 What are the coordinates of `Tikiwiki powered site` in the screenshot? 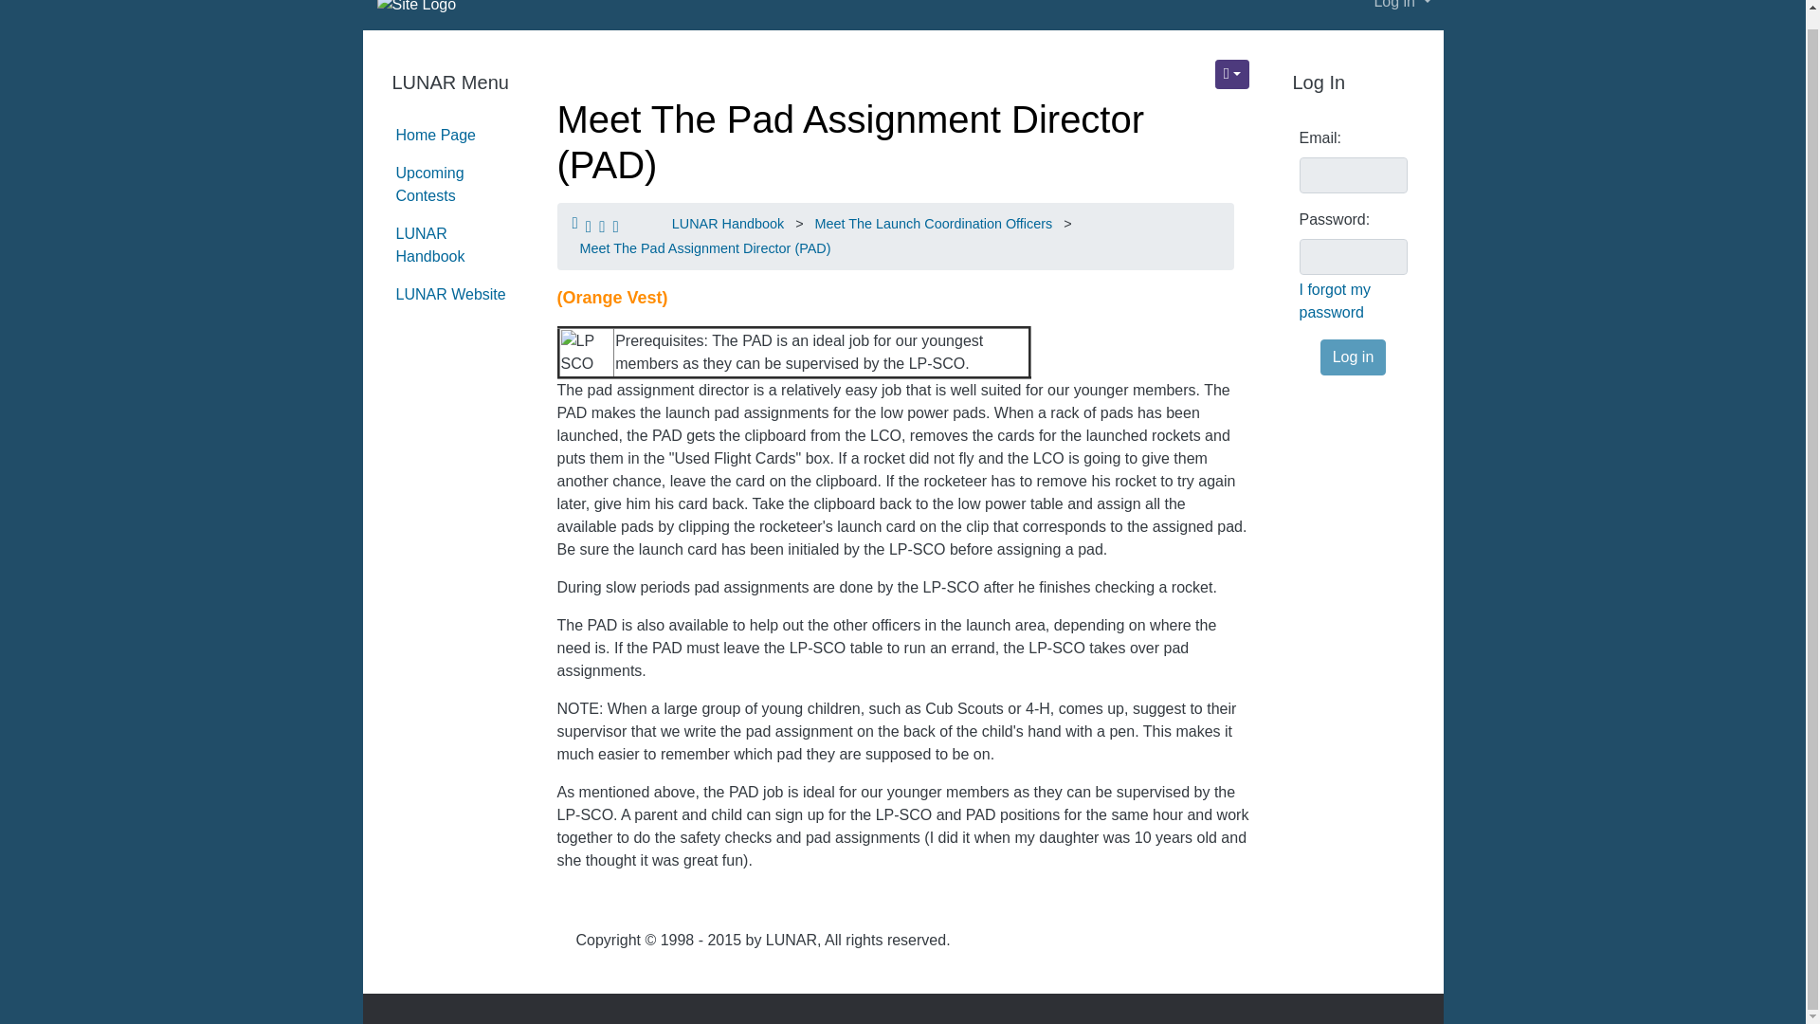 It's located at (409, 8).